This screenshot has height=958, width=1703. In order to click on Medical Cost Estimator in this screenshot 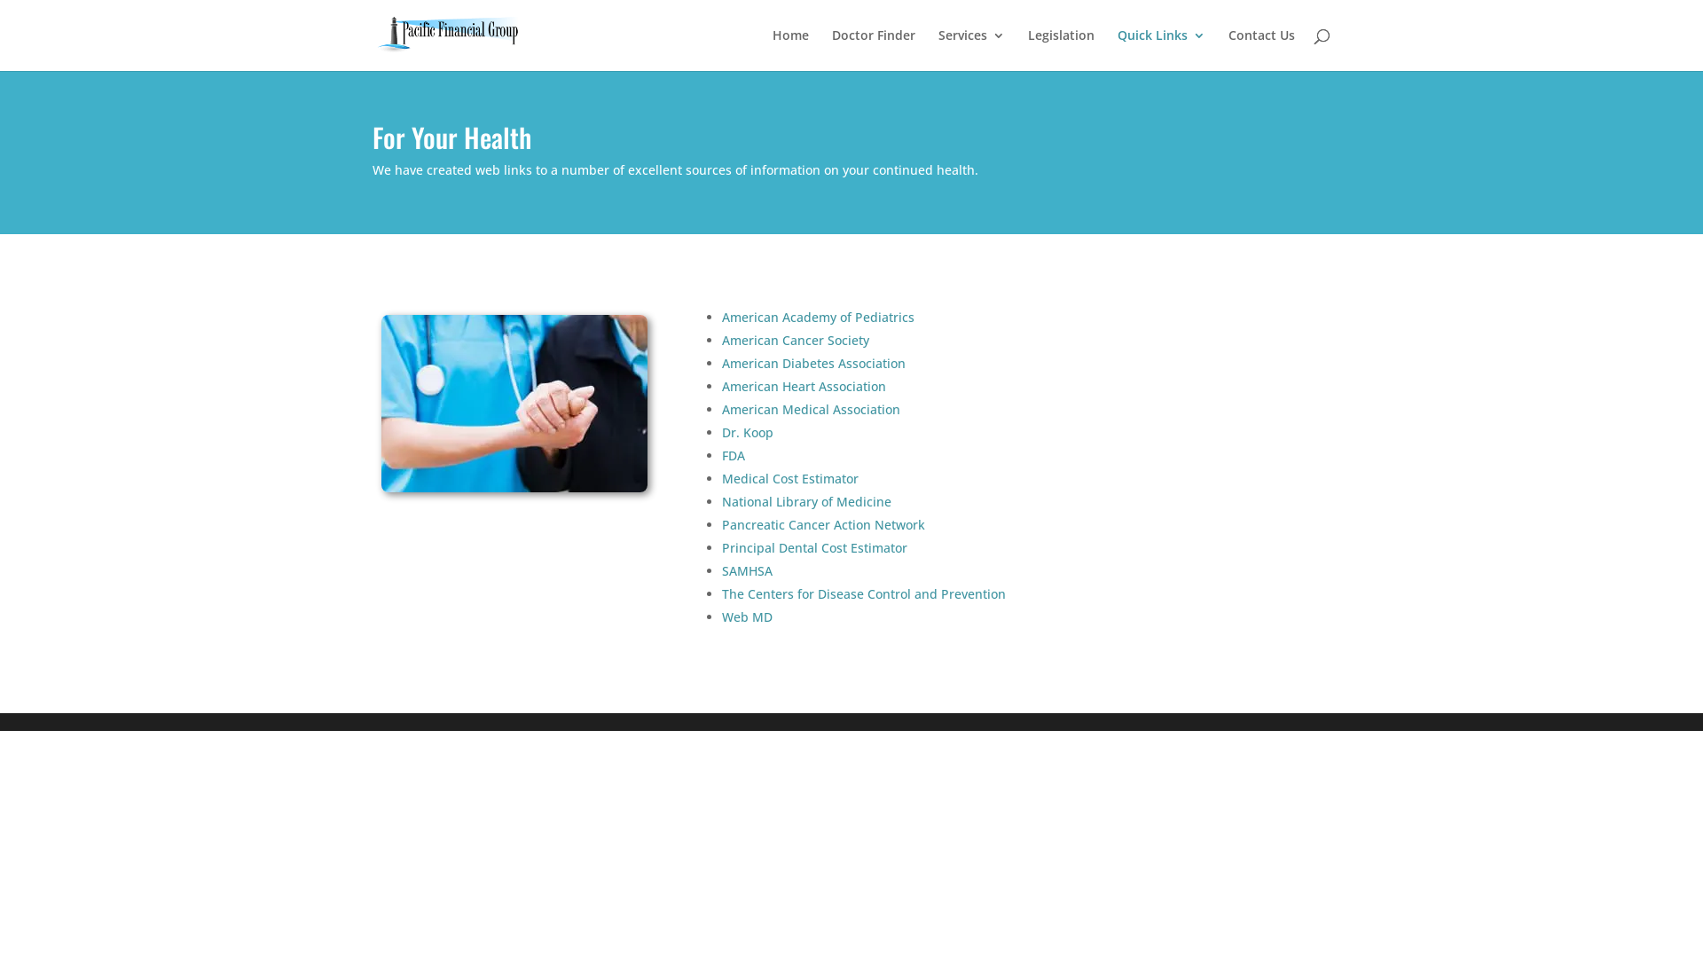, I will do `click(790, 479)`.